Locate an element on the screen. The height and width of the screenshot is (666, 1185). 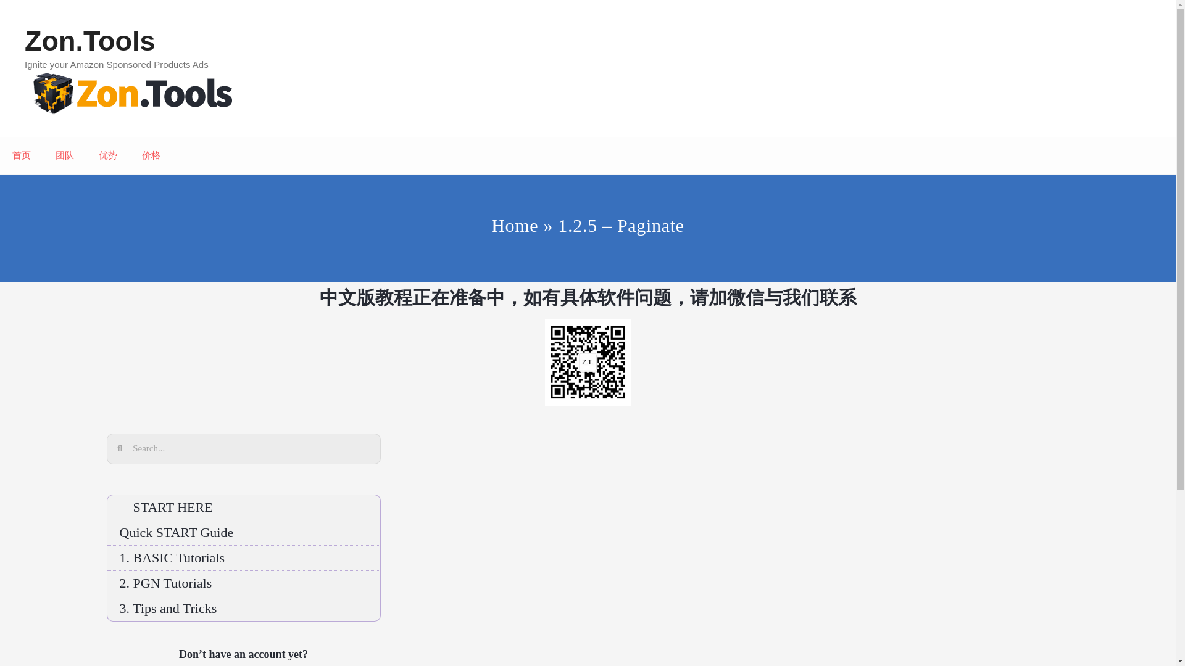
Zon.Tools is located at coordinates (132, 91).